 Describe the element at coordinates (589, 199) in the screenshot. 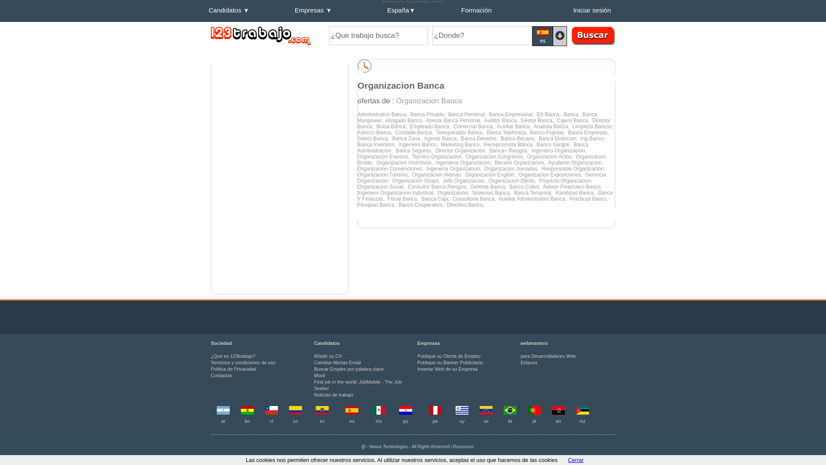

I see `Practicas Banco, ` at that location.